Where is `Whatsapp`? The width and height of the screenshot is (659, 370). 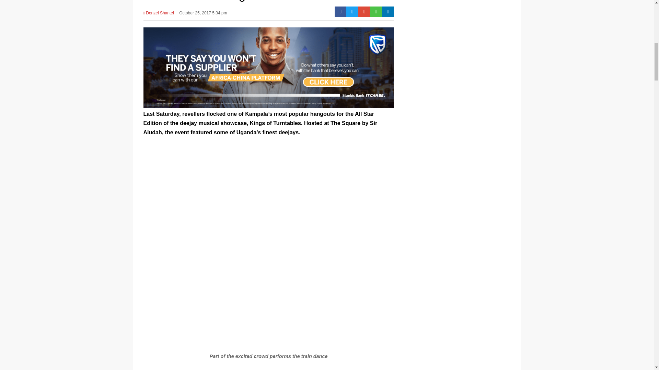 Whatsapp is located at coordinates (376, 12).